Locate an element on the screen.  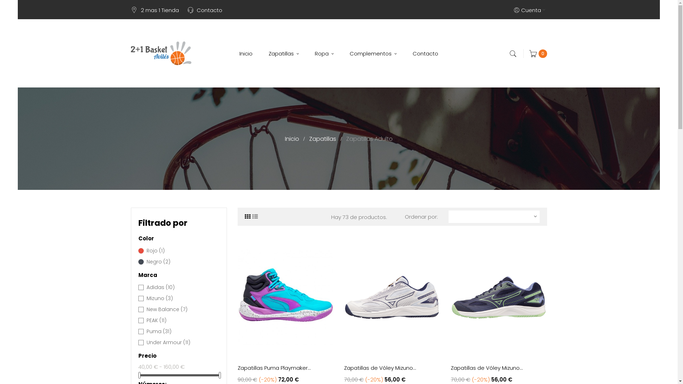
Cuenta is located at coordinates (530, 10).